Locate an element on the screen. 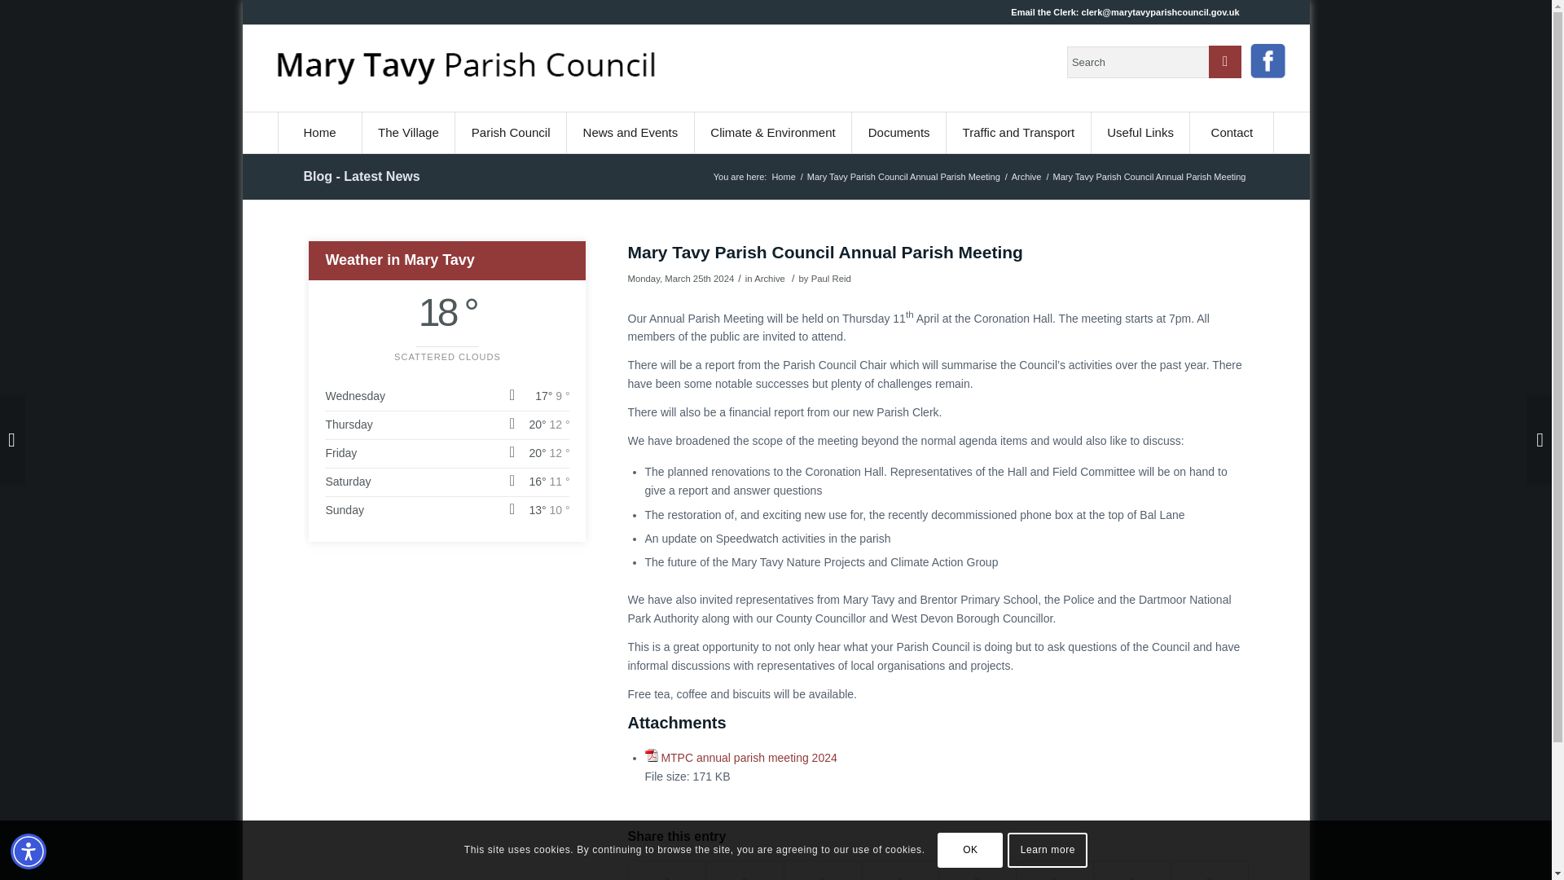 The width and height of the screenshot is (1564, 880). The Village is located at coordinates (407, 132).